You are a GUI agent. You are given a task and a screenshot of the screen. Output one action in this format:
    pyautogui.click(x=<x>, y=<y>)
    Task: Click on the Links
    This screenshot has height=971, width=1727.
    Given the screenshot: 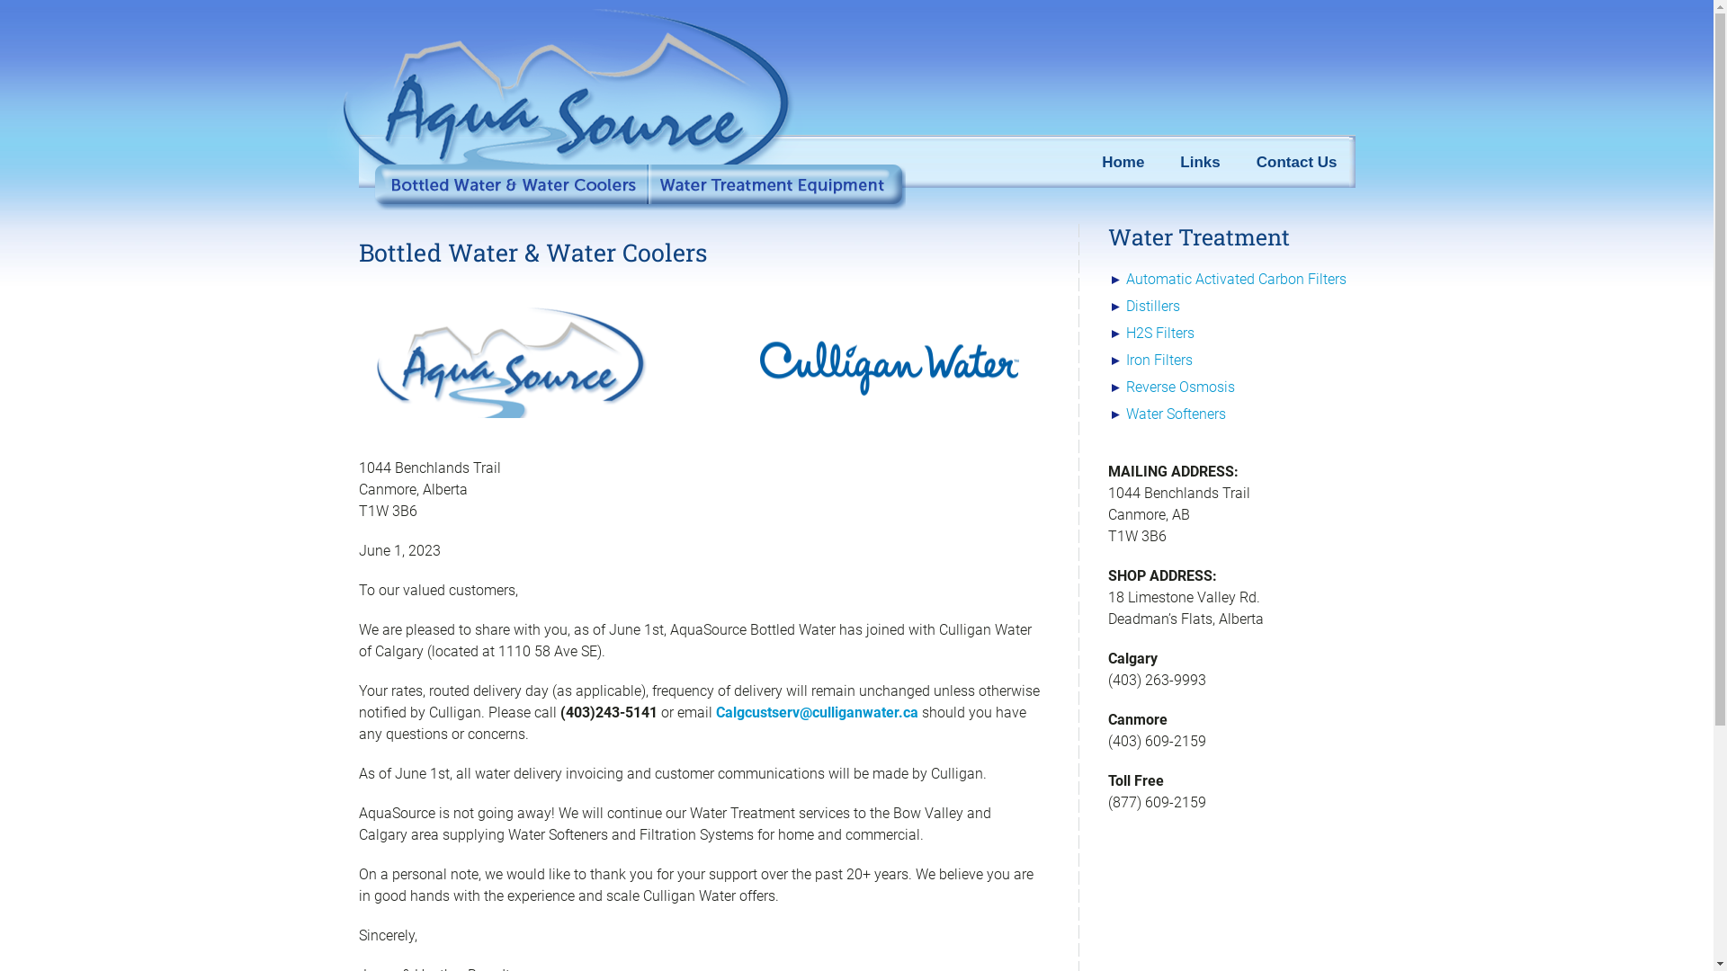 What is the action you would take?
    pyautogui.click(x=1200, y=162)
    